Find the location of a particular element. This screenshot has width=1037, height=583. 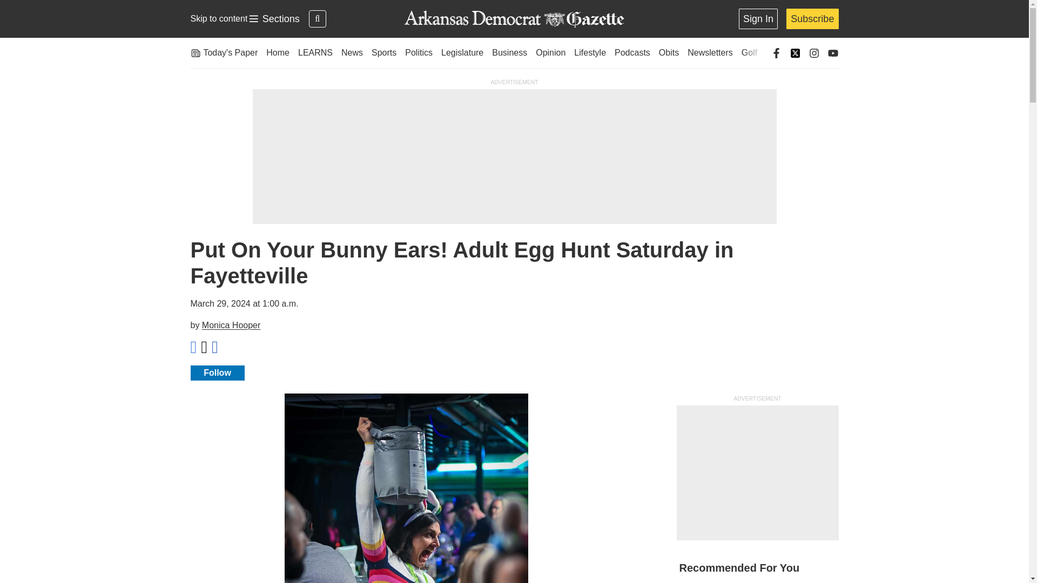

Arkansas Democrat Gazette is located at coordinates (273, 19).